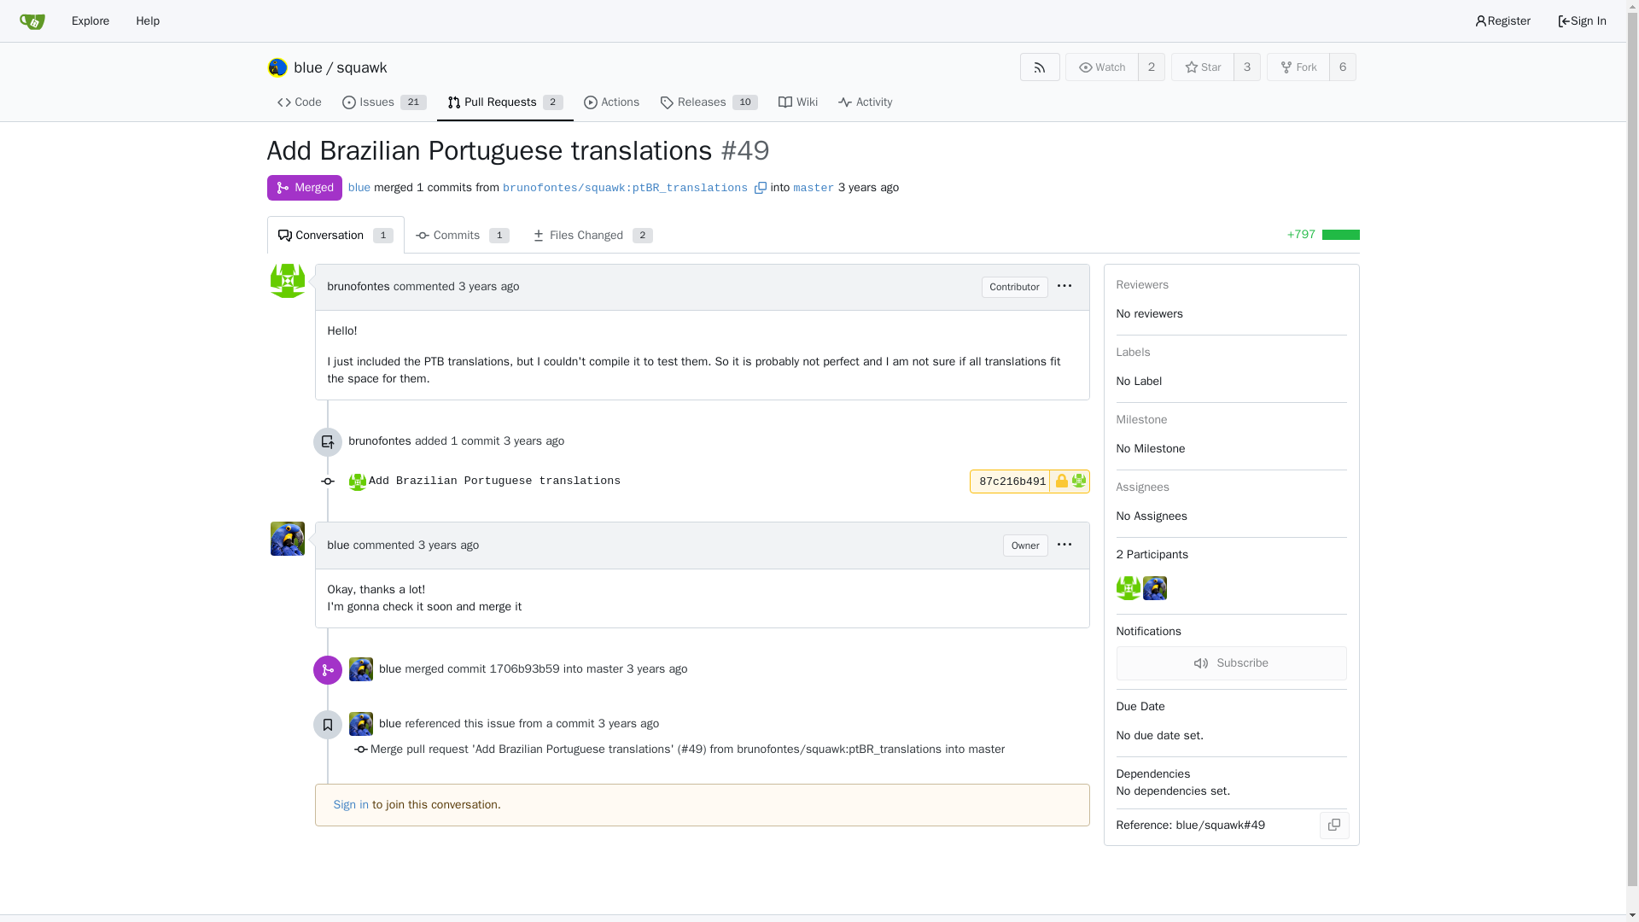  What do you see at coordinates (1299, 67) in the screenshot?
I see `Add Brazilian Portuguese translations` at bounding box center [1299, 67].